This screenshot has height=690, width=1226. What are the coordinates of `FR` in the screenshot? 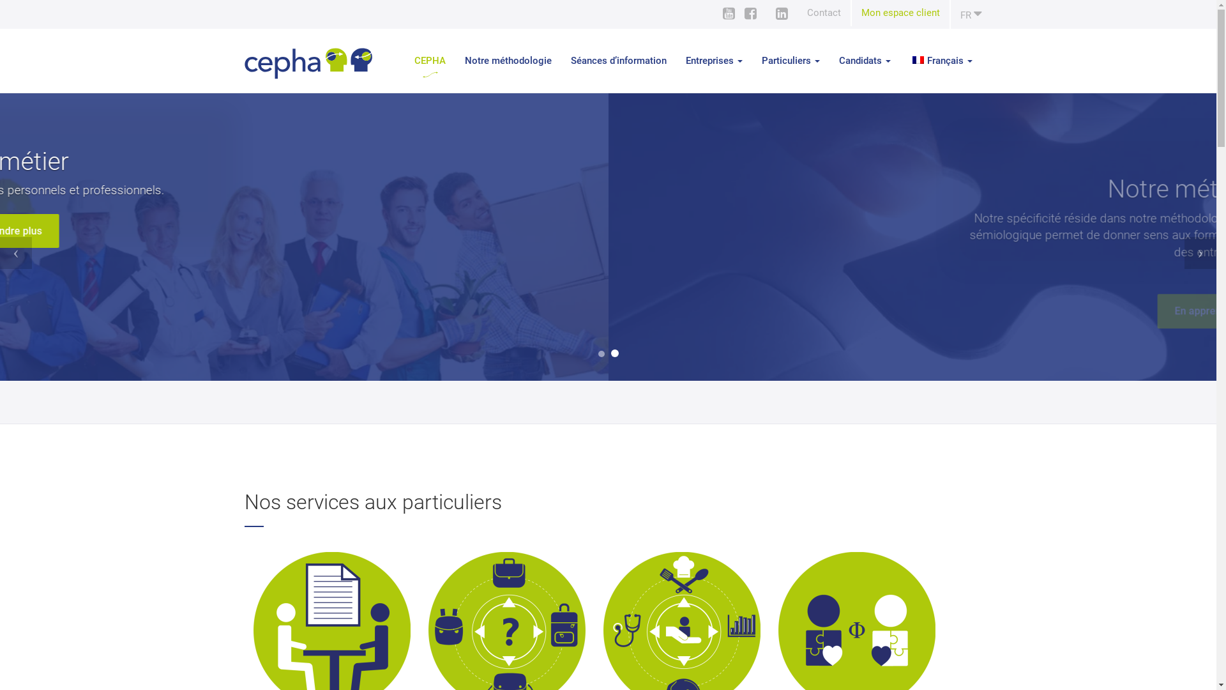 It's located at (965, 14).